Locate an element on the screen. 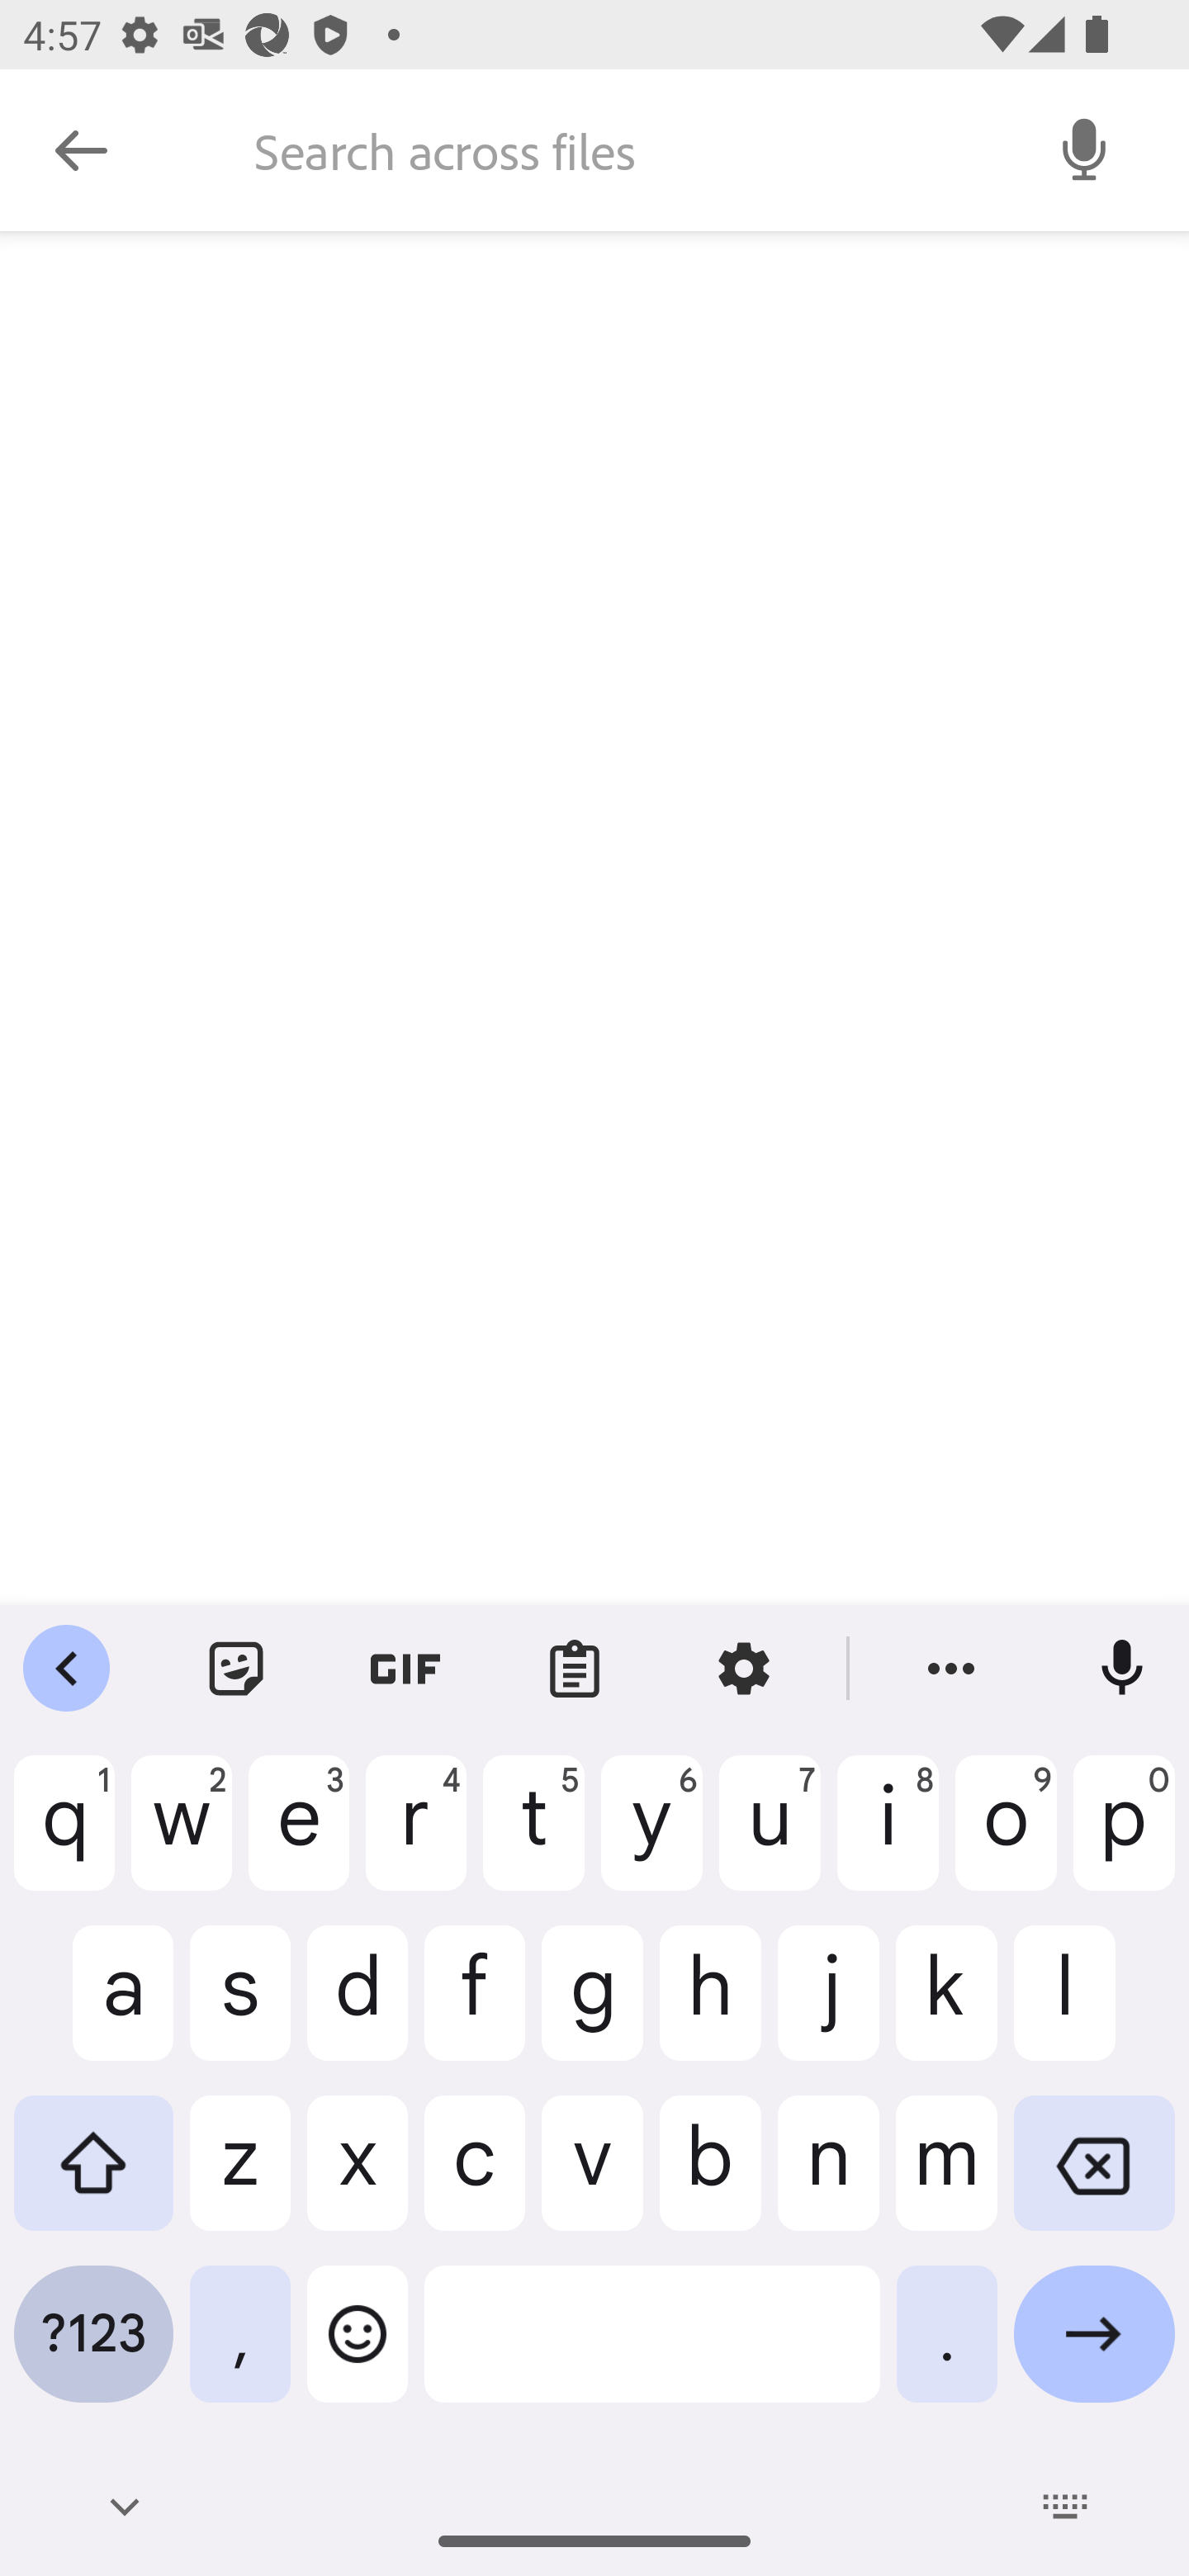 The image size is (1189, 2576). Search across files is located at coordinates (617, 150).